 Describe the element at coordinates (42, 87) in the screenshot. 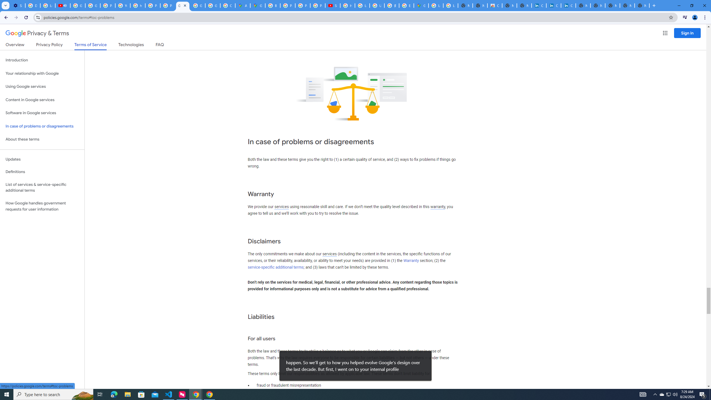

I see `Using Google services` at that location.